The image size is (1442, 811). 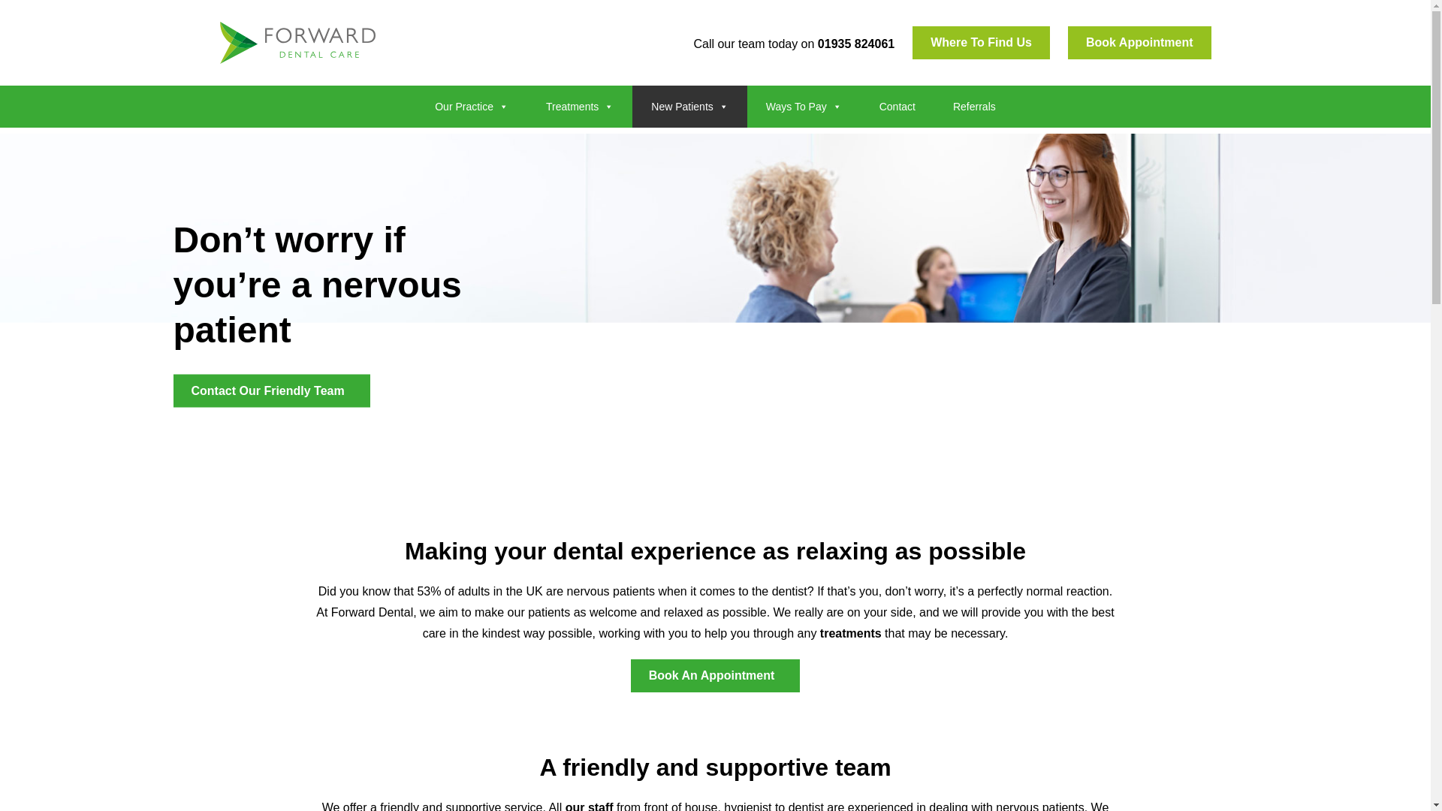 I want to click on Our Practice, so click(x=472, y=107).